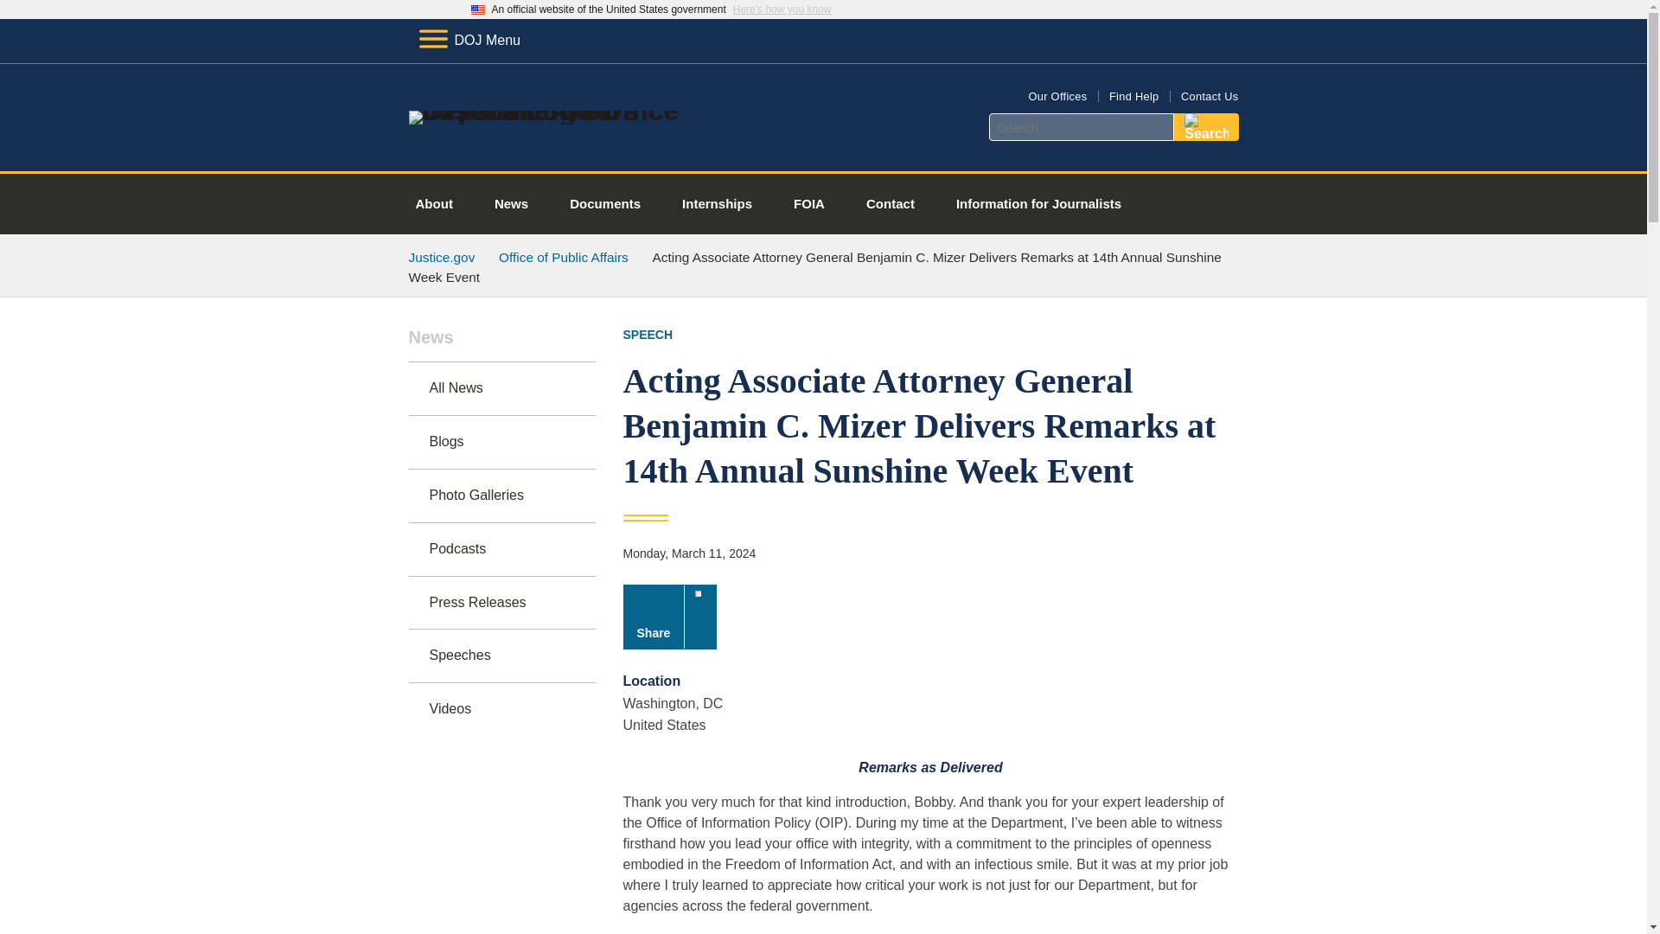 This screenshot has height=934, width=1660. I want to click on Office of Public Affairs, so click(564, 257).